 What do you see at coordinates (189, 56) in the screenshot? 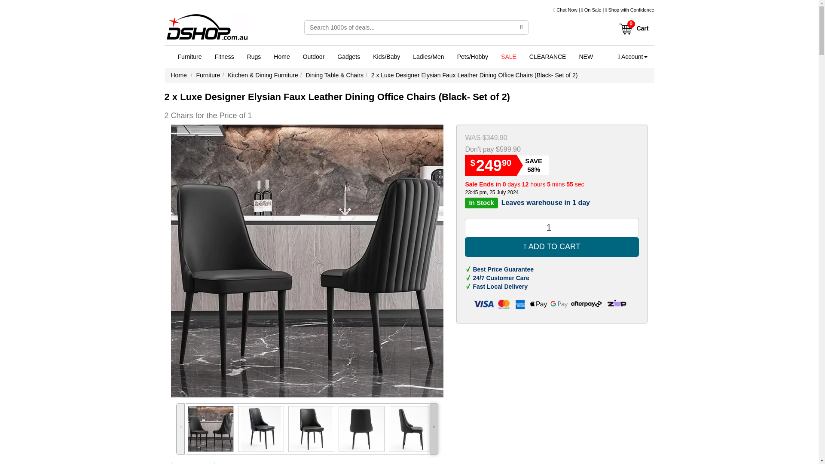
I see `Furniture` at bounding box center [189, 56].